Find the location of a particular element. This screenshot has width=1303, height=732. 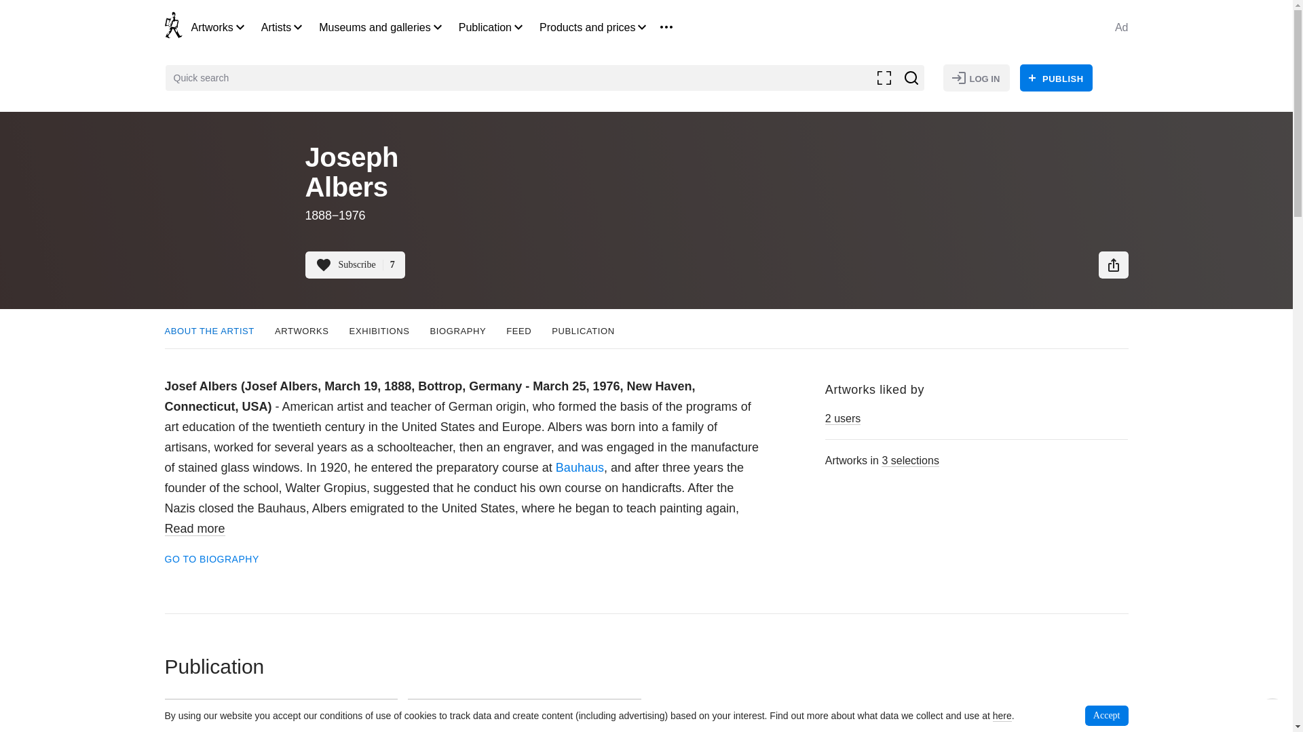

Artists is located at coordinates (276, 27).